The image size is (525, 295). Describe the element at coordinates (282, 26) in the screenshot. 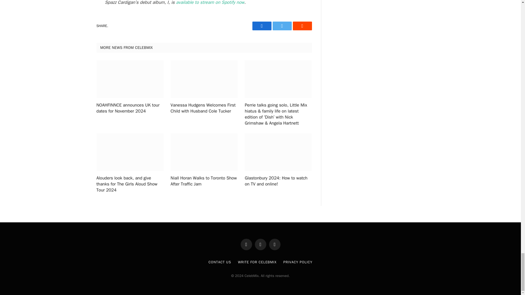

I see `Twitter` at that location.